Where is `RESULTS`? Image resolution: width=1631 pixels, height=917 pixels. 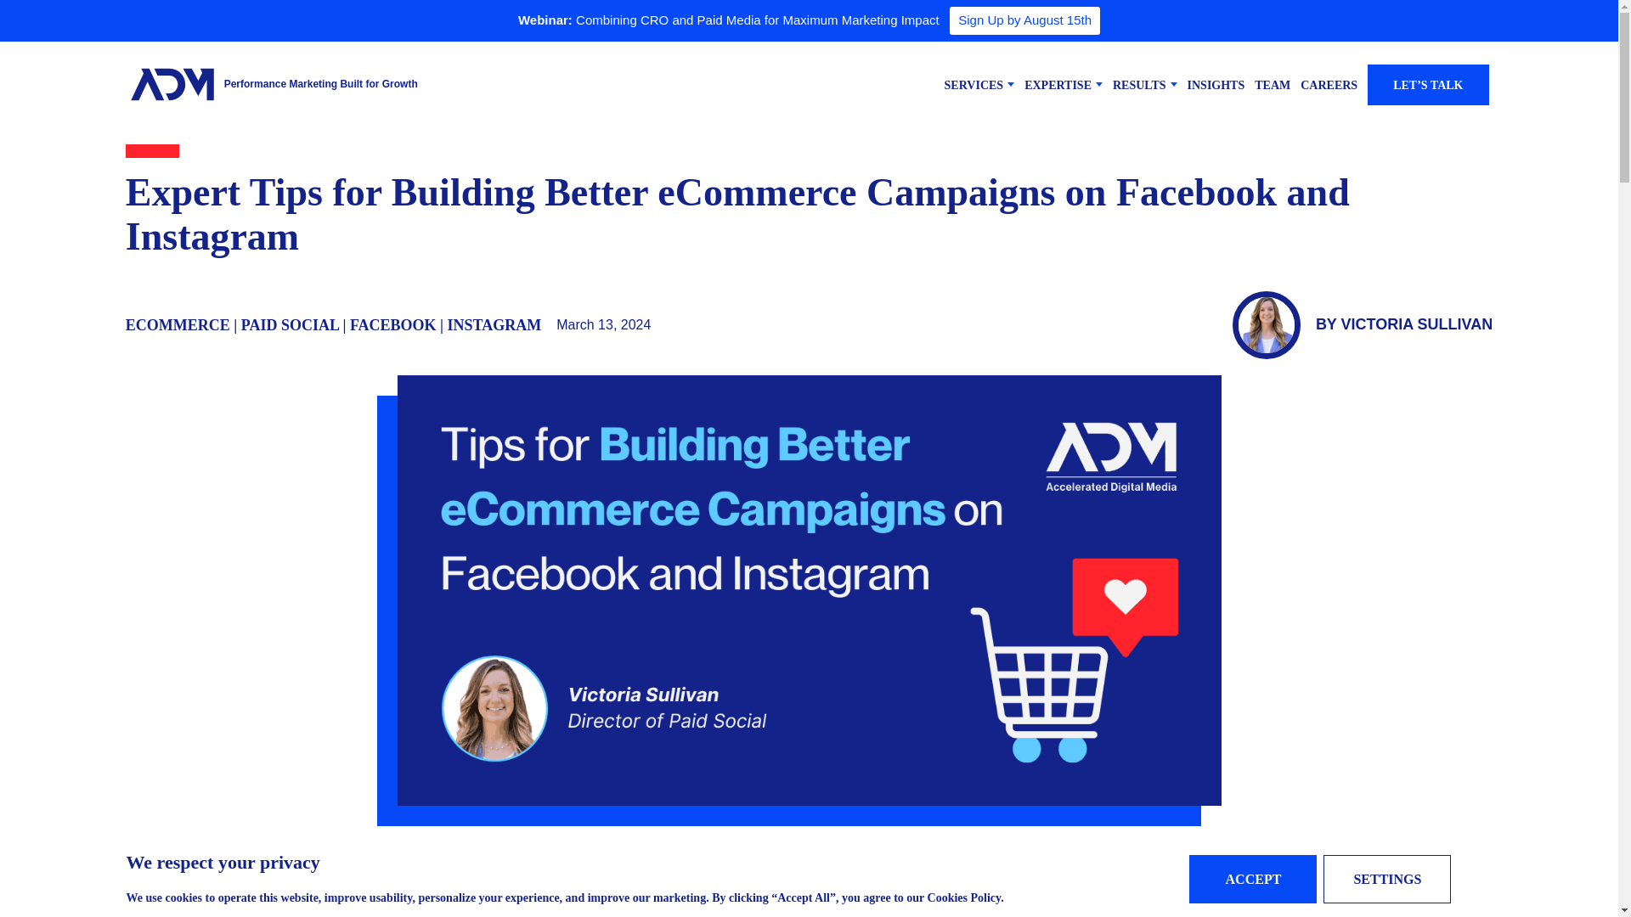
RESULTS is located at coordinates (1145, 84).